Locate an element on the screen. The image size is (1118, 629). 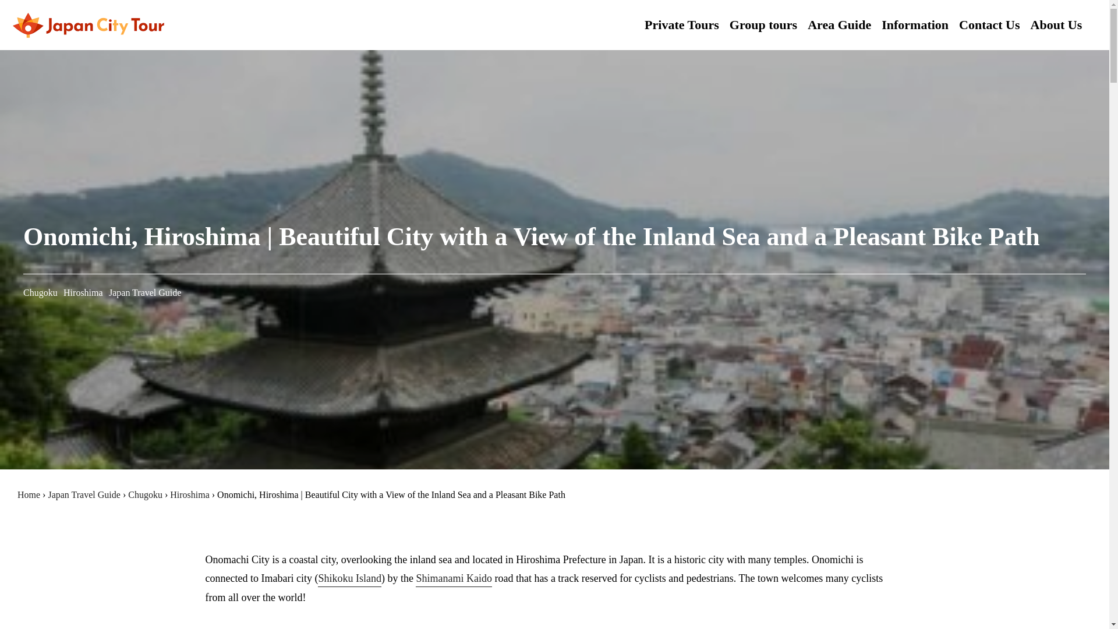
Contact Us is located at coordinates (989, 24).